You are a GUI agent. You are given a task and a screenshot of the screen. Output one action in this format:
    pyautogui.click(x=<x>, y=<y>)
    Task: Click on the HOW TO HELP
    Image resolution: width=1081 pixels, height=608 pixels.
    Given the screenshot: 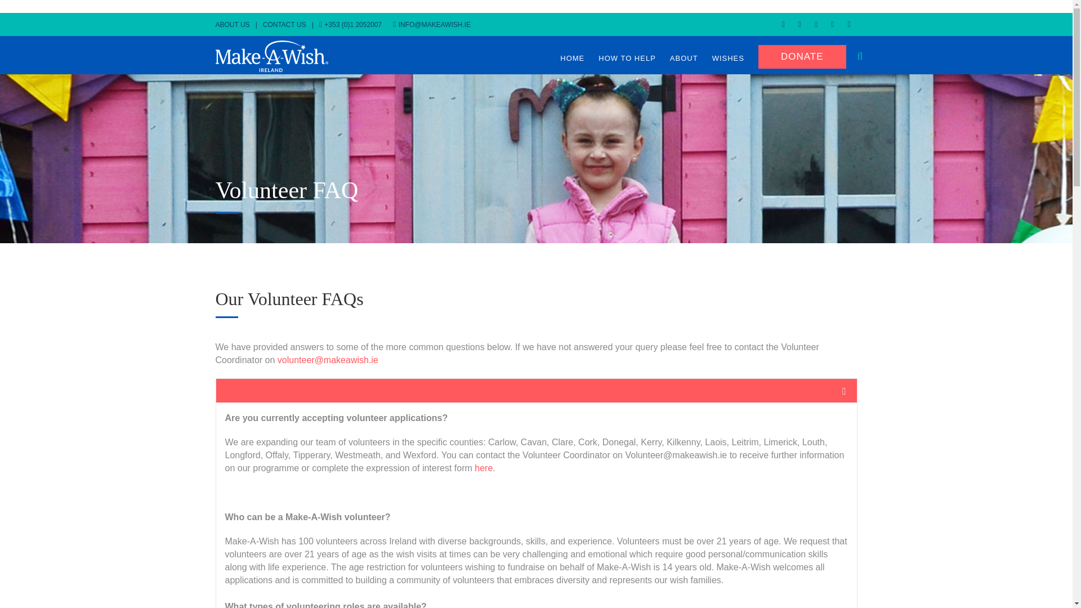 What is the action you would take?
    pyautogui.click(x=627, y=58)
    